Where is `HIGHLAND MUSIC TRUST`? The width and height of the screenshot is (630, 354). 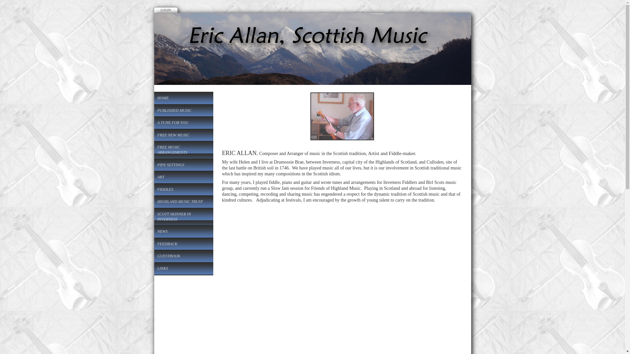
HIGHLAND MUSIC TRUST is located at coordinates (184, 202).